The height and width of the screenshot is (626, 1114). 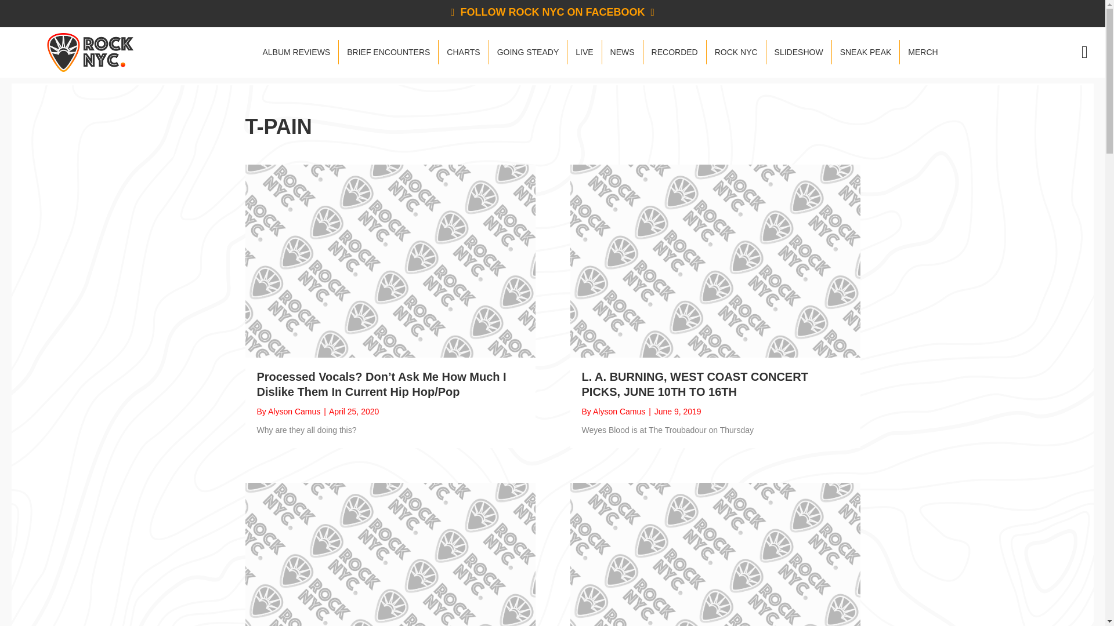 I want to click on SNEAK PEAK, so click(x=866, y=52).